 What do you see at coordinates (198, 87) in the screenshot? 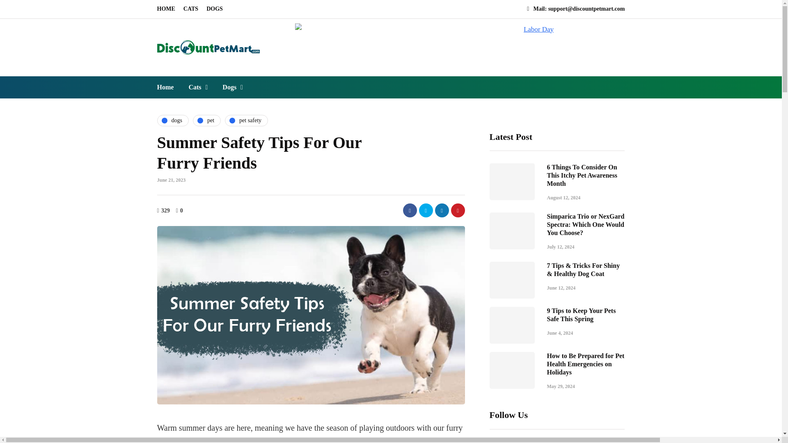
I see `Cat` at bounding box center [198, 87].